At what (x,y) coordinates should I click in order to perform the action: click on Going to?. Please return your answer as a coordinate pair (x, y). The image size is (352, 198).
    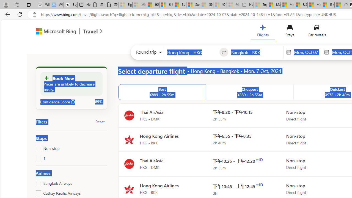
    Looking at the image, I should click on (256, 52).